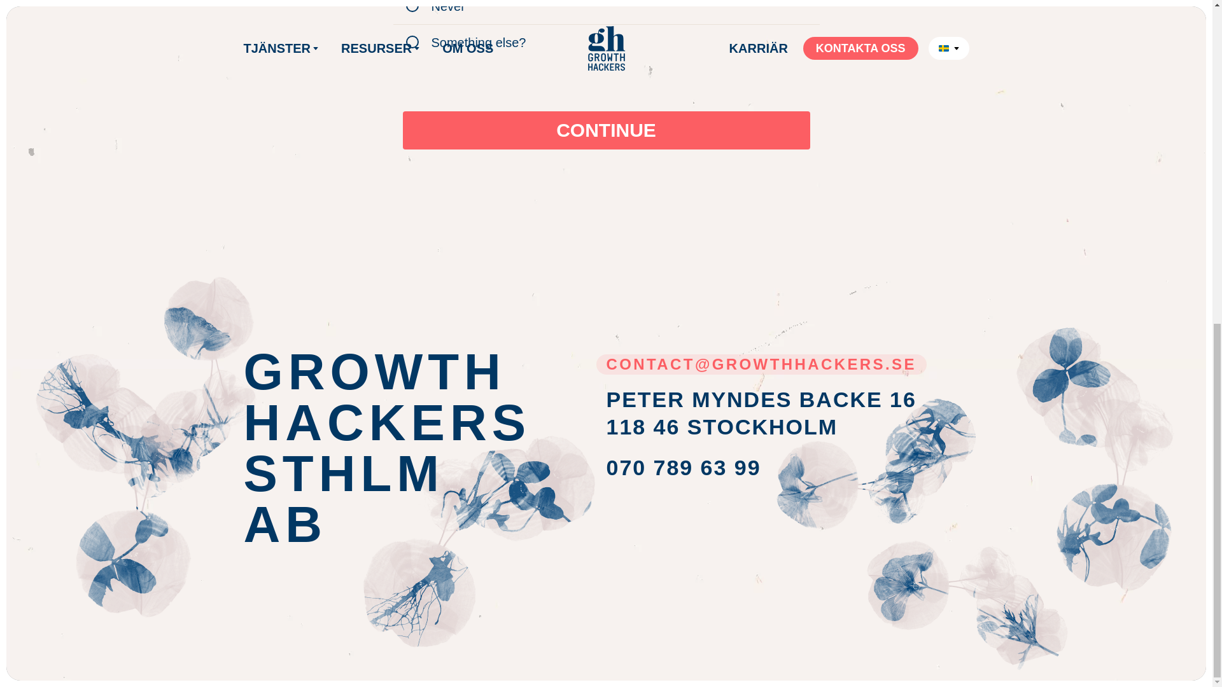 This screenshot has width=1222, height=687. What do you see at coordinates (684, 468) in the screenshot?
I see `CONTINUE` at bounding box center [684, 468].